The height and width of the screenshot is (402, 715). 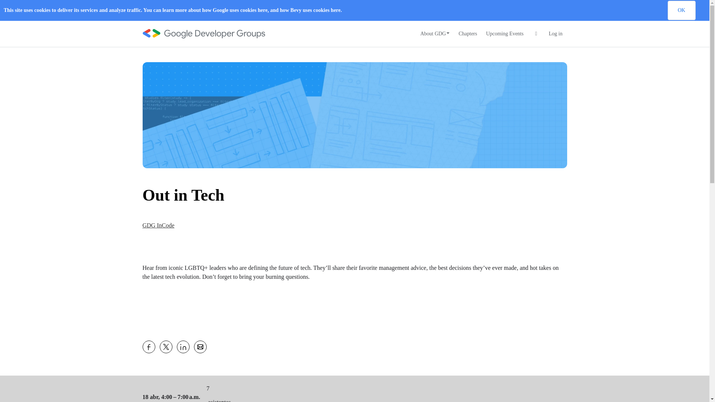 What do you see at coordinates (335, 10) in the screenshot?
I see `here` at bounding box center [335, 10].